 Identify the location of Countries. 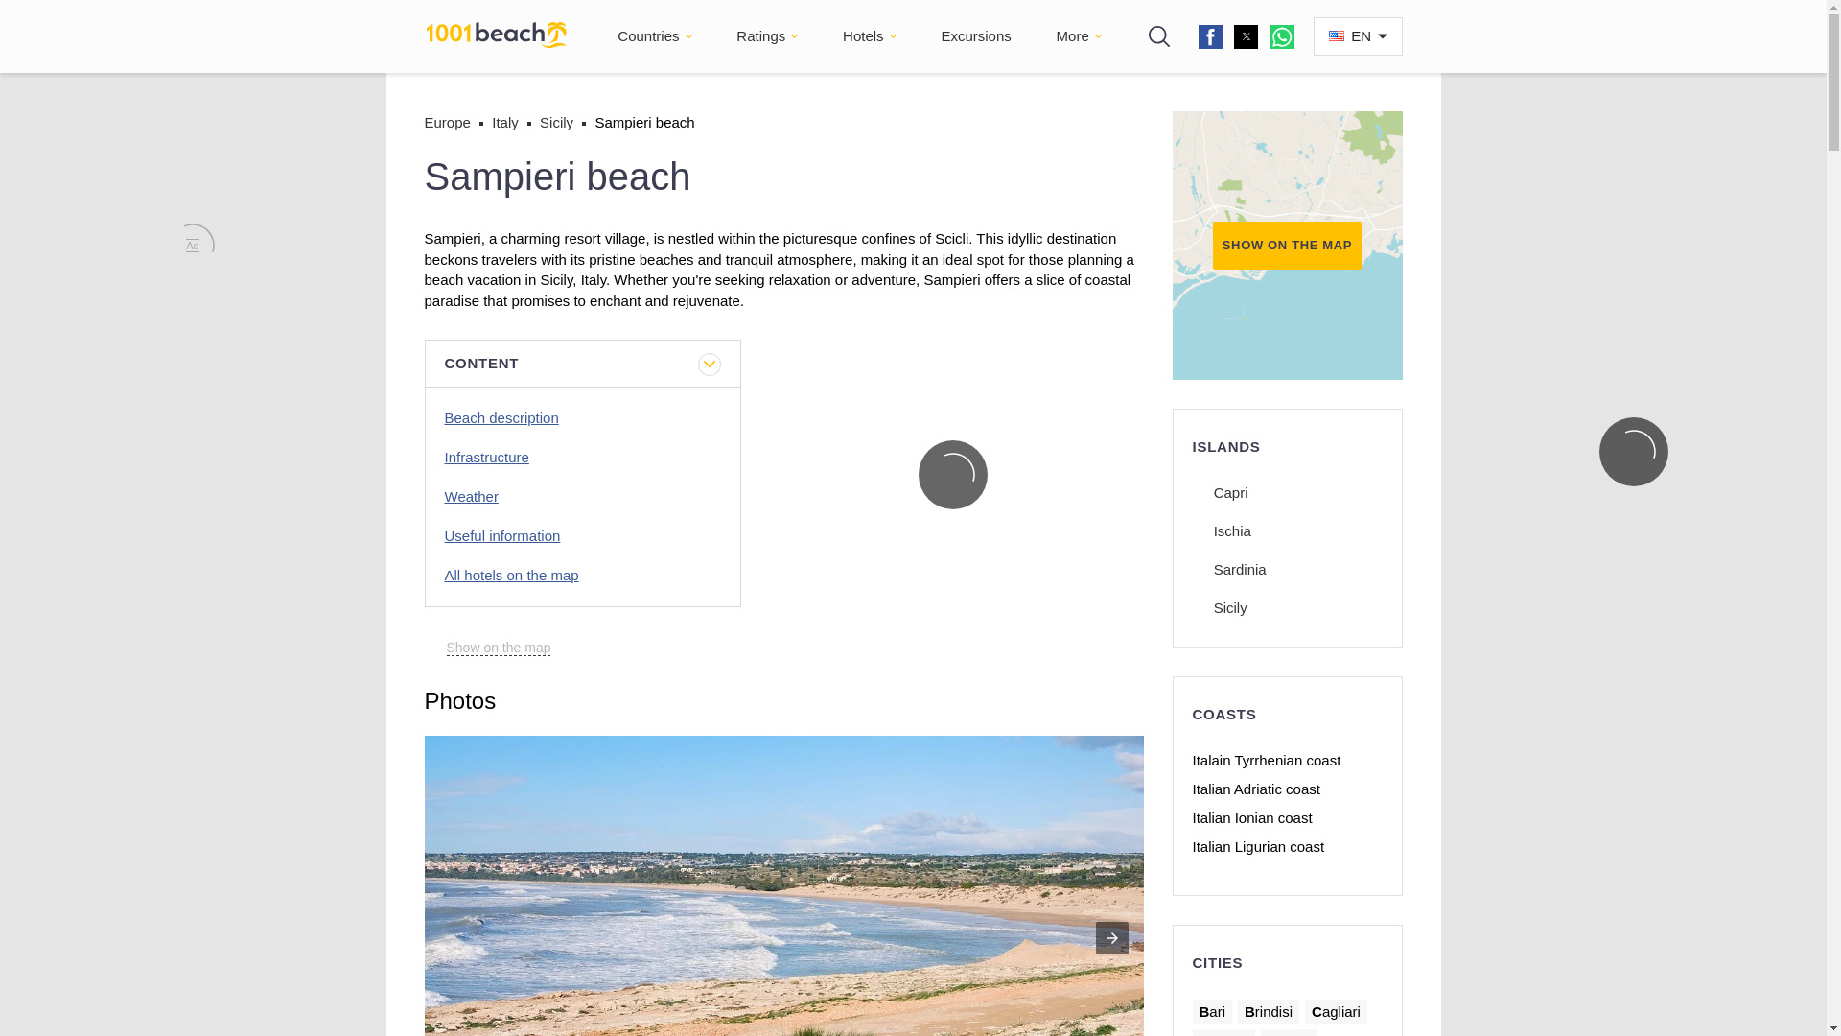
(648, 36).